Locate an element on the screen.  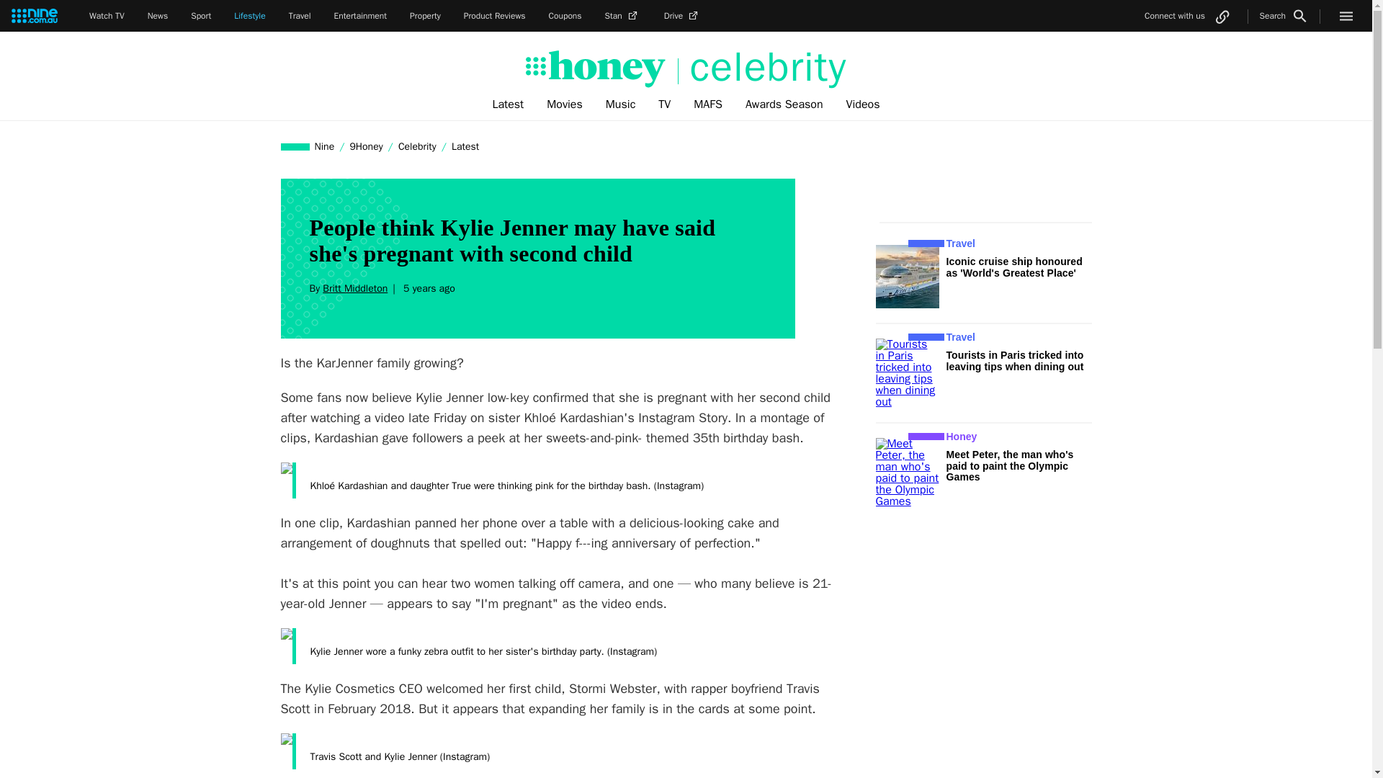
Videos is located at coordinates (863, 104).